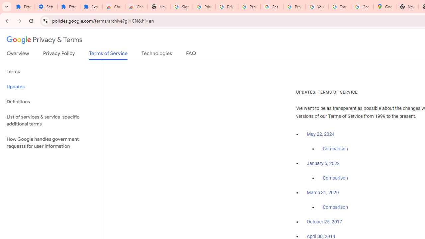 The width and height of the screenshot is (425, 239). What do you see at coordinates (159, 7) in the screenshot?
I see `New Tab` at bounding box center [159, 7].